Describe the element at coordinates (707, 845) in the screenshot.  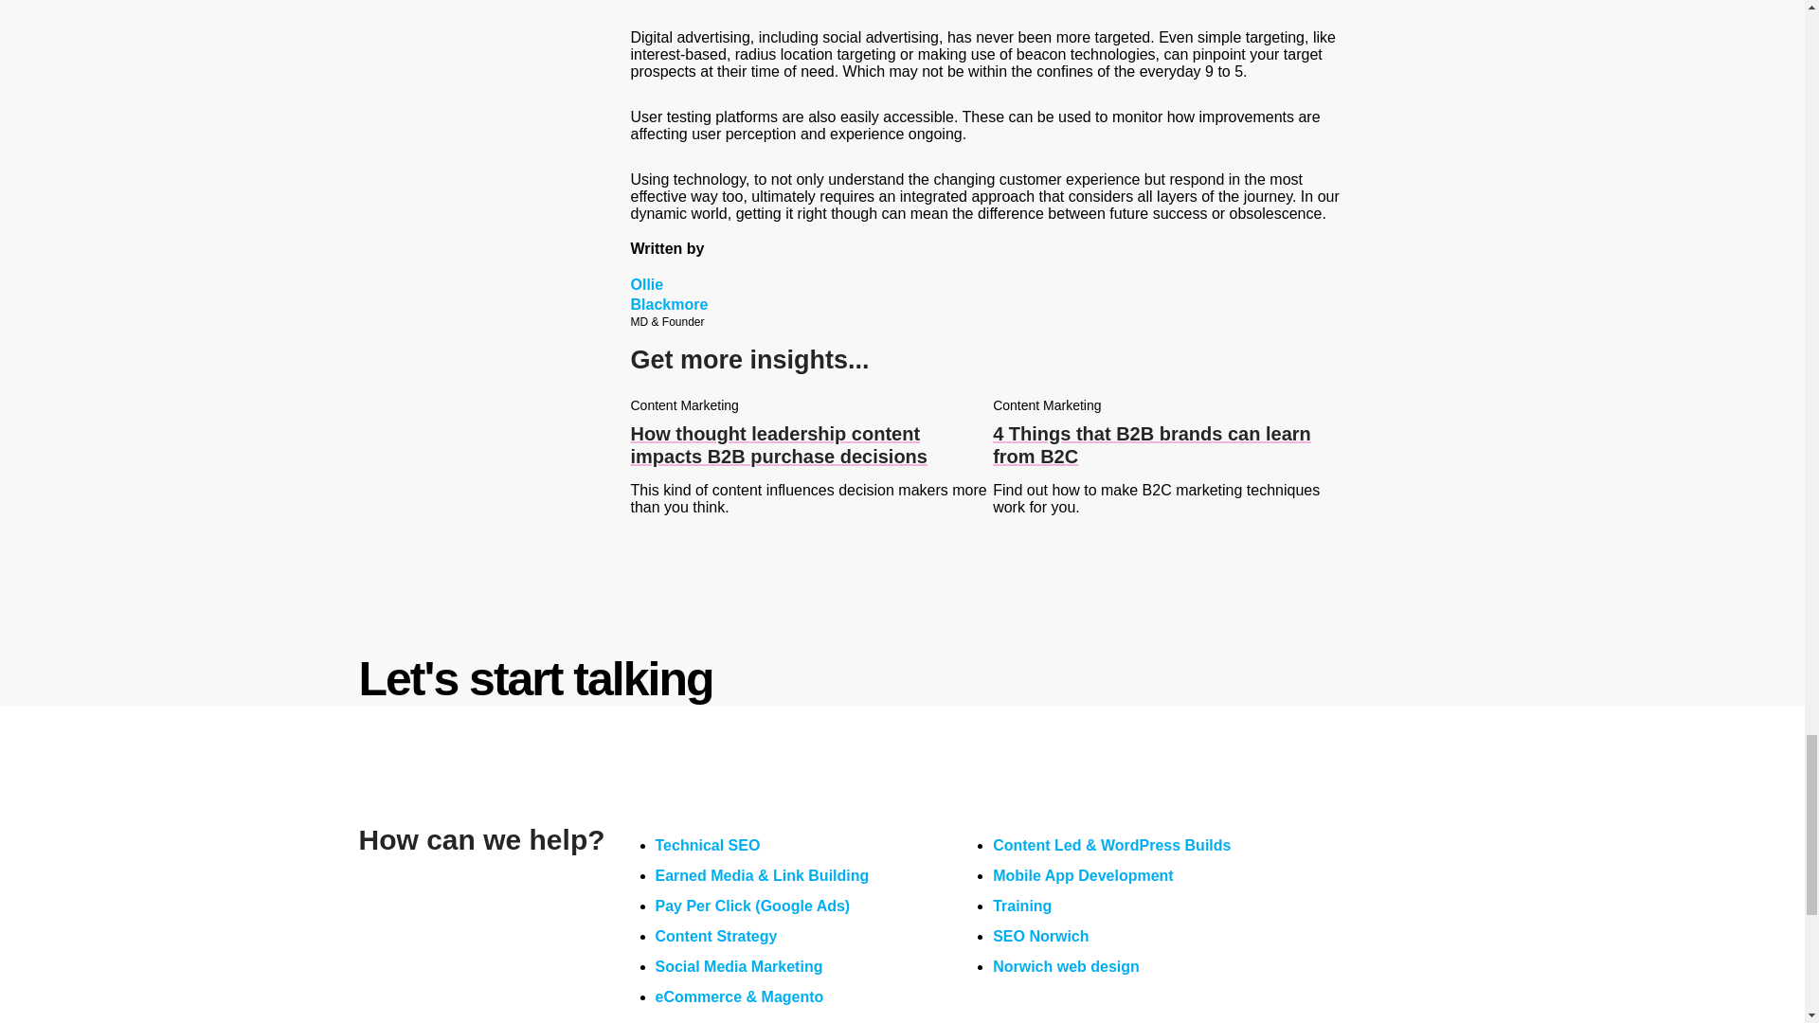
I see `Technical SEO` at that location.